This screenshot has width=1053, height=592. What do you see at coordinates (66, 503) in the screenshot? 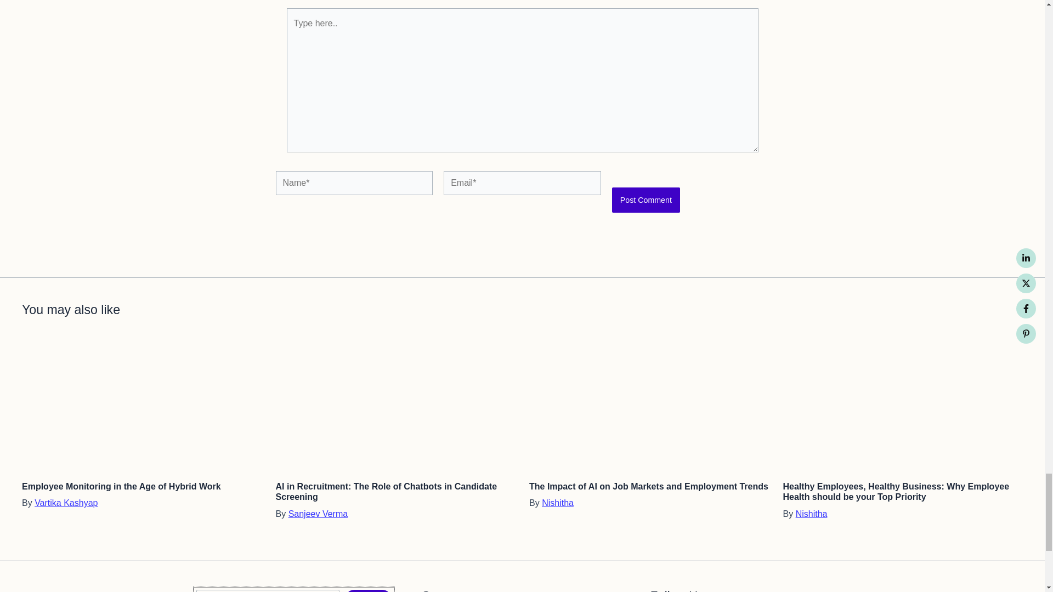
I see `View all posts by Vartika Kashyap` at bounding box center [66, 503].